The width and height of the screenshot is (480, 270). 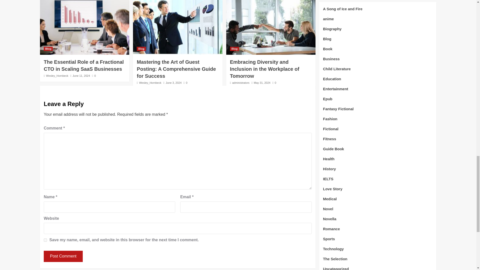 What do you see at coordinates (94, 75) in the screenshot?
I see `0` at bounding box center [94, 75].